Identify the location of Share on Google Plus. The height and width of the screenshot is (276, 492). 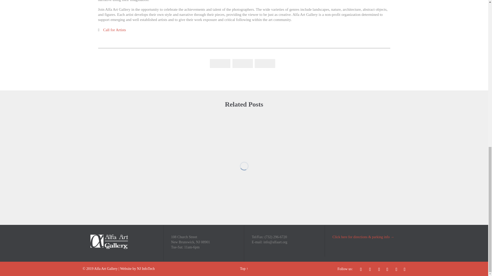
(265, 63).